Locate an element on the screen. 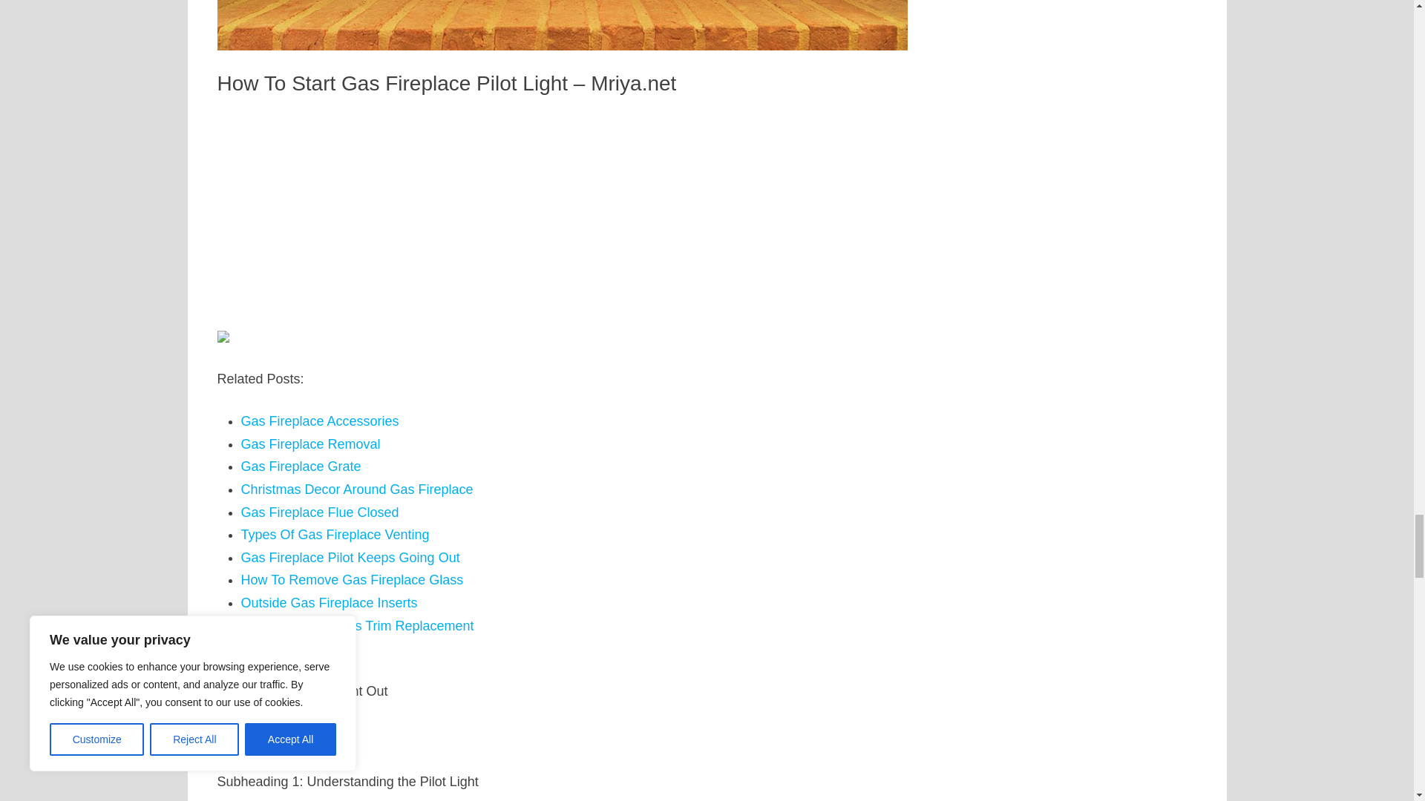 This screenshot has width=1425, height=801. Gas Fireplace Removal is located at coordinates (310, 444).